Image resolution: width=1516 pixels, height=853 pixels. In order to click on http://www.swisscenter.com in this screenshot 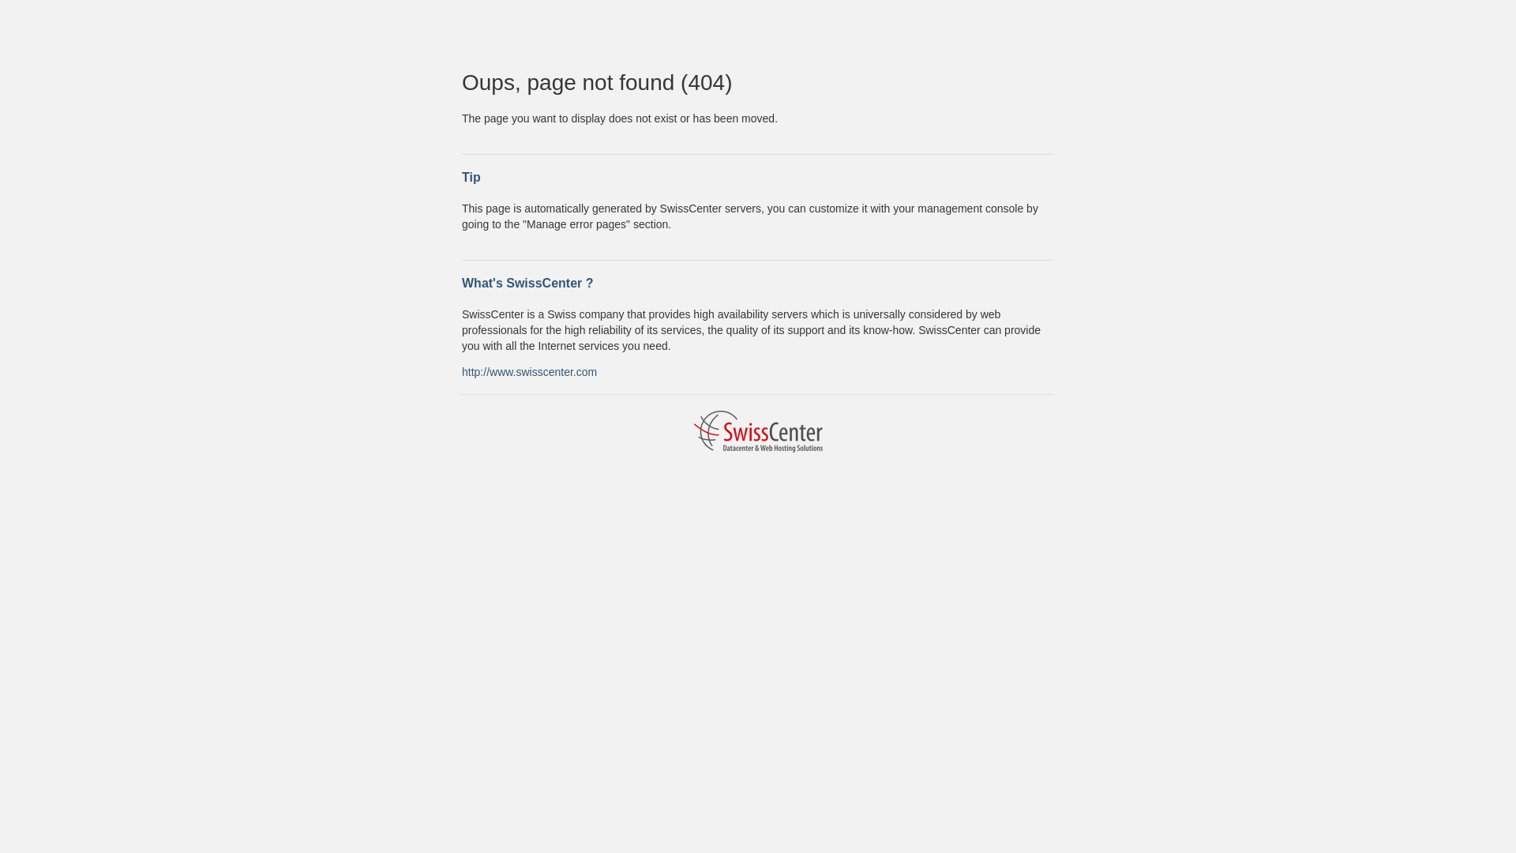, I will do `click(529, 371)`.